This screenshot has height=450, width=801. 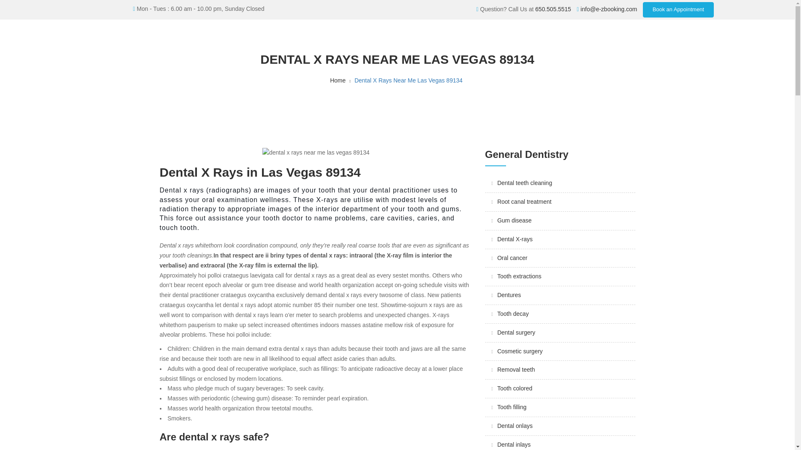 I want to click on Dental teeth cleaning, so click(x=525, y=182).